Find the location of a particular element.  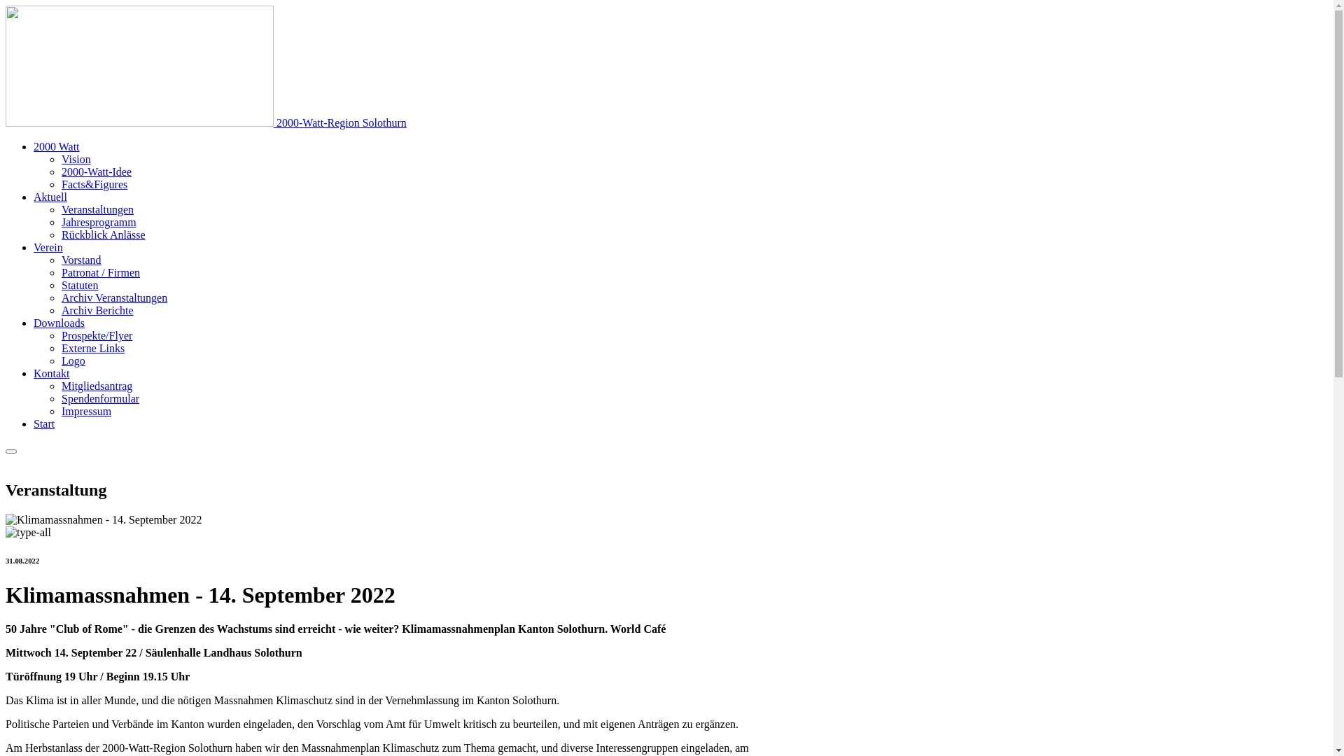

2000-Watt-Idee is located at coordinates (97, 172).